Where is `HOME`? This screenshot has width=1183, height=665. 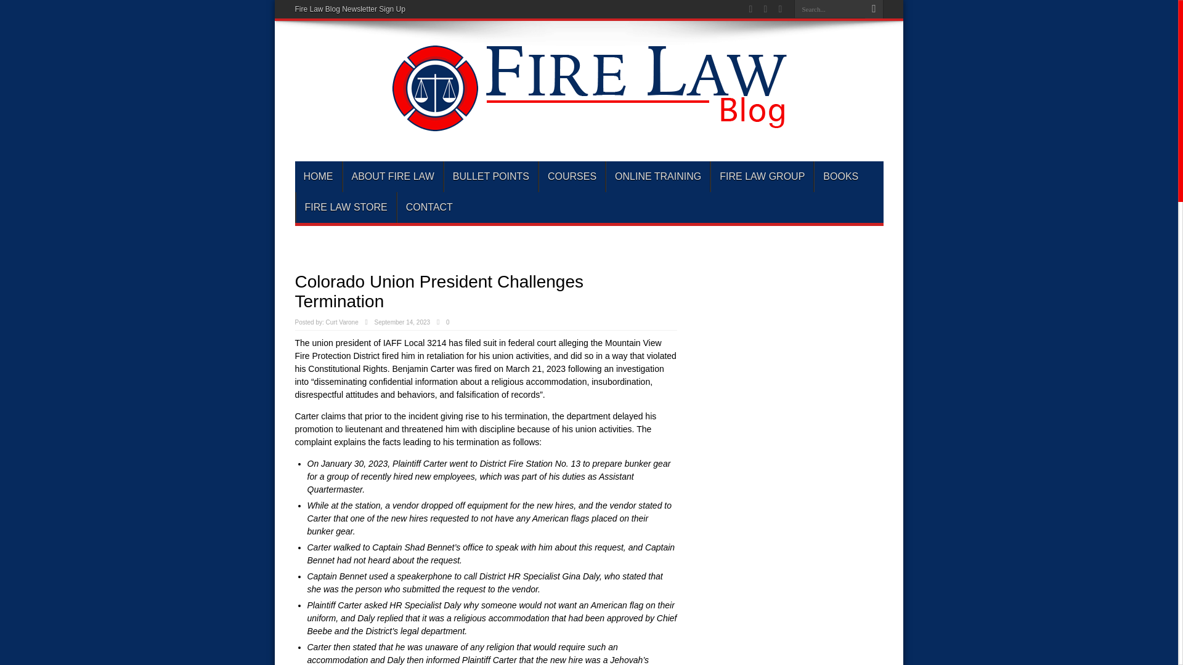
HOME is located at coordinates (318, 177).